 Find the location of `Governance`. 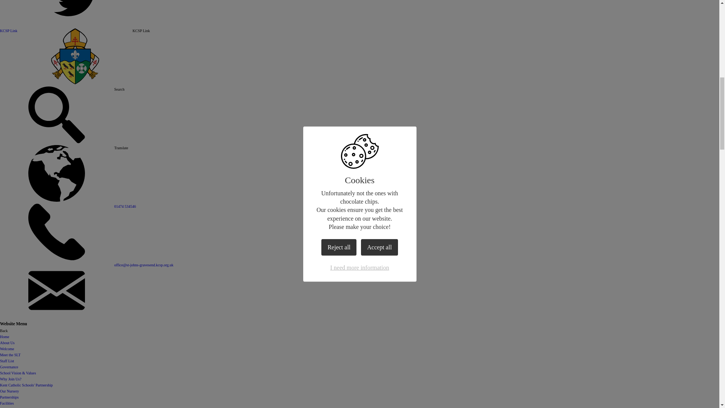

Governance is located at coordinates (9, 367).